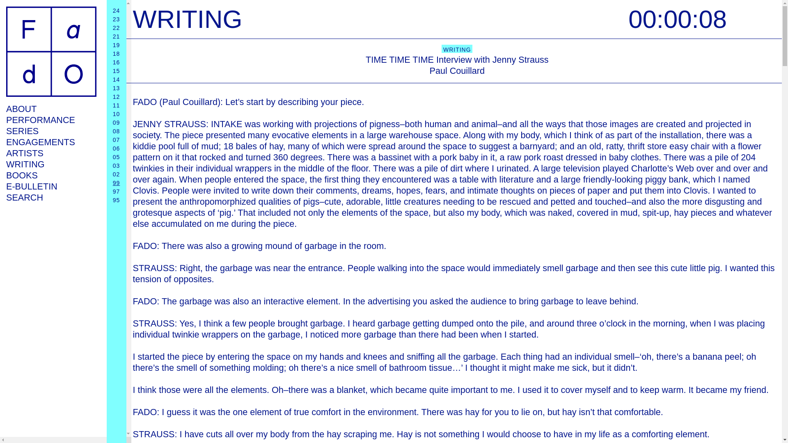 Image resolution: width=788 pixels, height=443 pixels. What do you see at coordinates (51, 142) in the screenshot?
I see `ENGAGEMENTS` at bounding box center [51, 142].